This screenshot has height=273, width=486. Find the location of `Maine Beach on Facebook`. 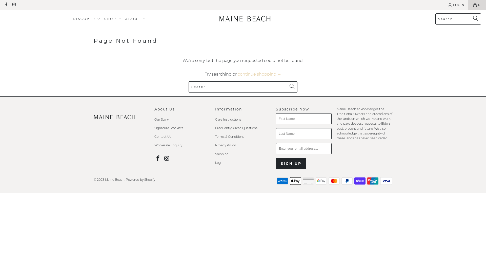

Maine Beach on Facebook is located at coordinates (158, 159).